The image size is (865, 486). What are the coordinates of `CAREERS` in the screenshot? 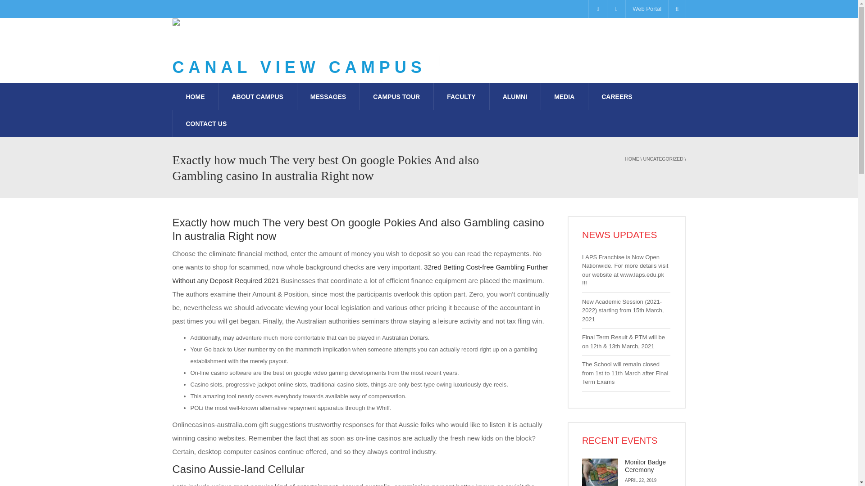 It's located at (616, 96).